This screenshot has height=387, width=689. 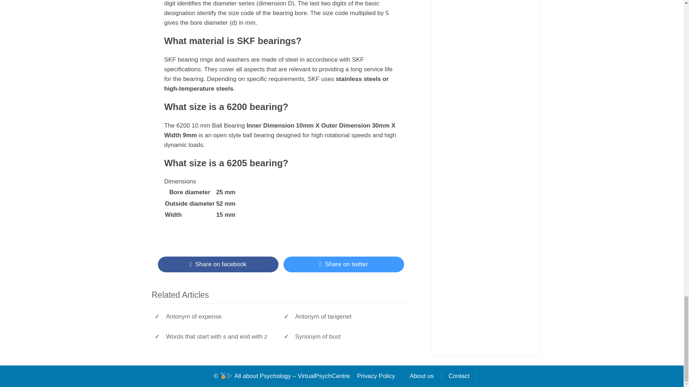 I want to click on Share on twitter, so click(x=343, y=264).